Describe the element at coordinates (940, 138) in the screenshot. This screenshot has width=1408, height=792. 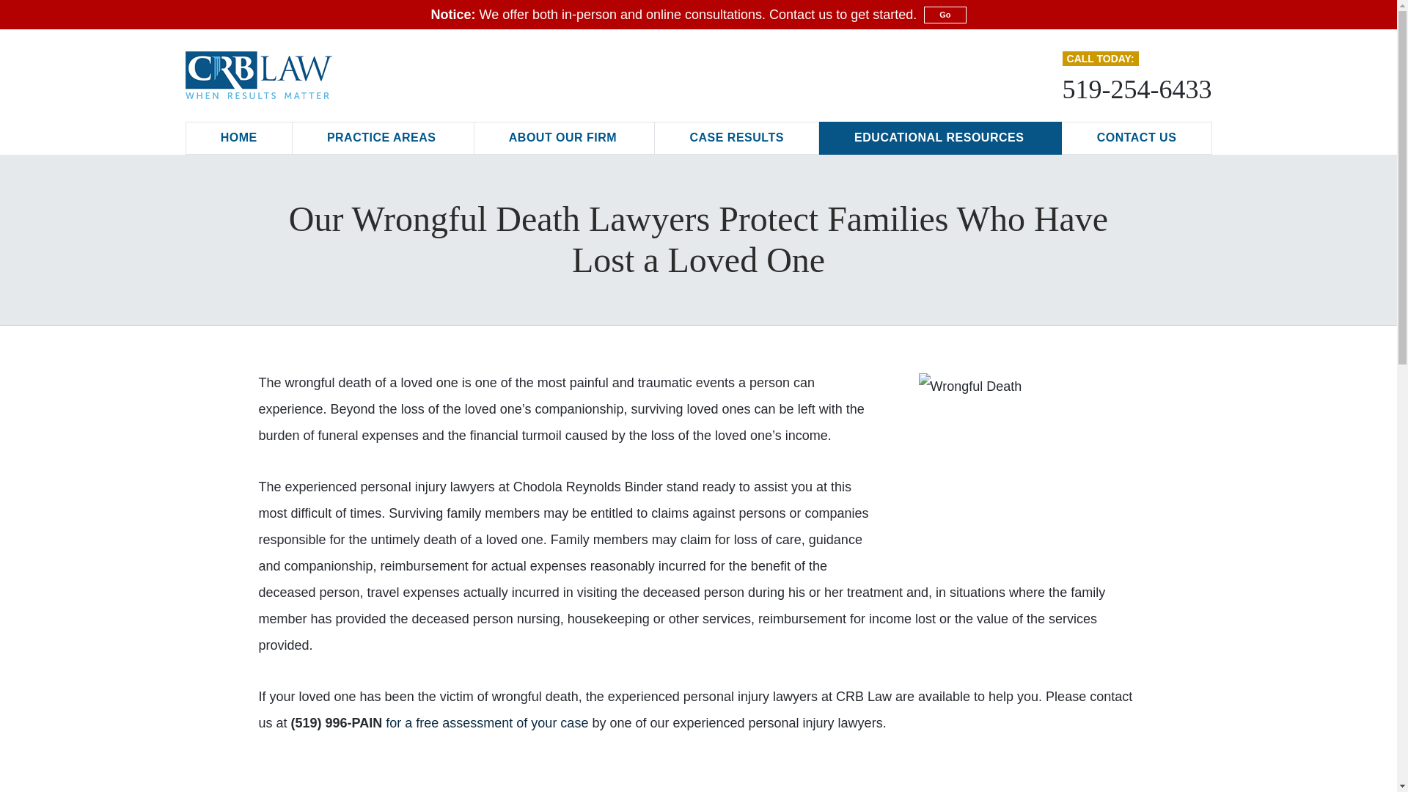
I see `EDUCATIONAL RESOURCES` at that location.